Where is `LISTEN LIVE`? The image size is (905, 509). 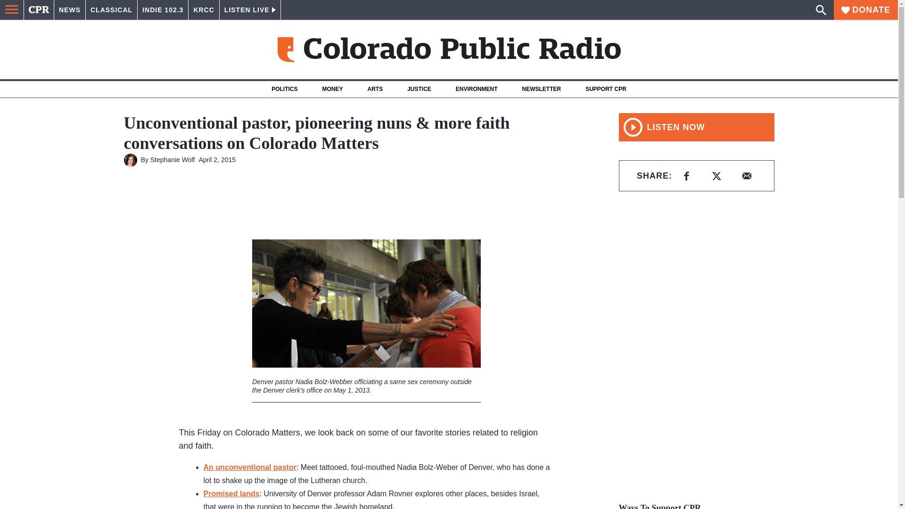 LISTEN LIVE is located at coordinates (250, 10).